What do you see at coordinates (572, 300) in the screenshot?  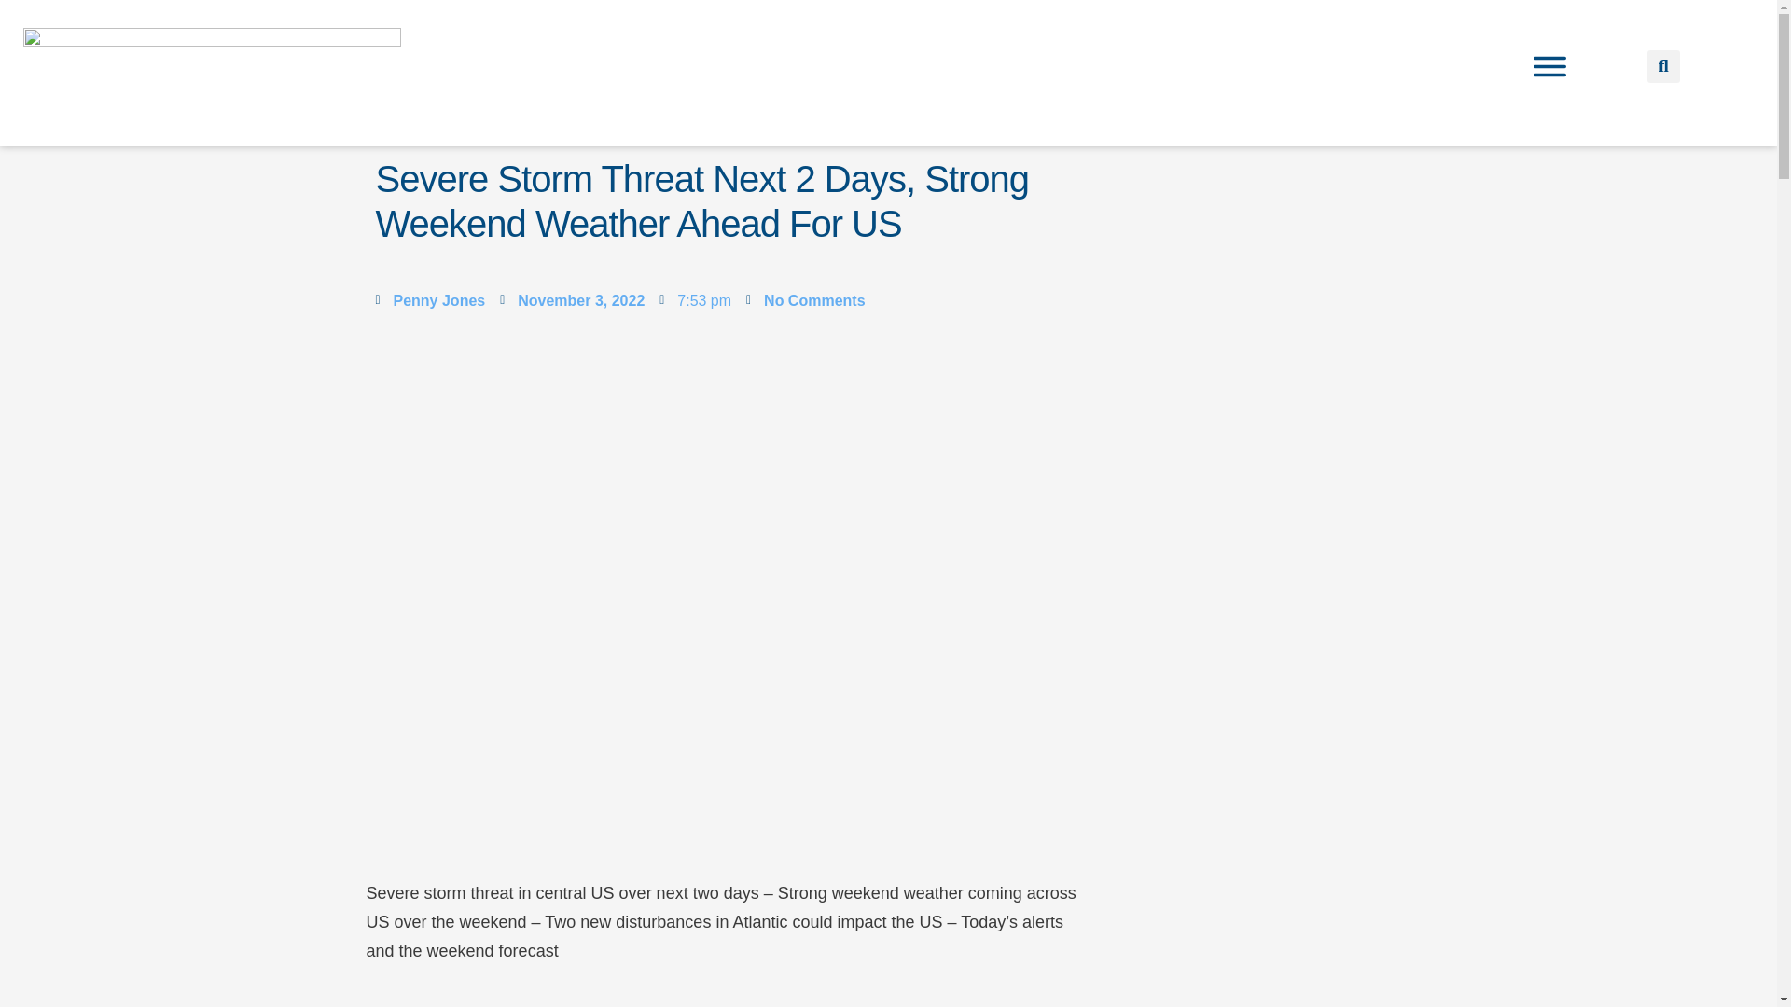 I see `November 3, 2022` at bounding box center [572, 300].